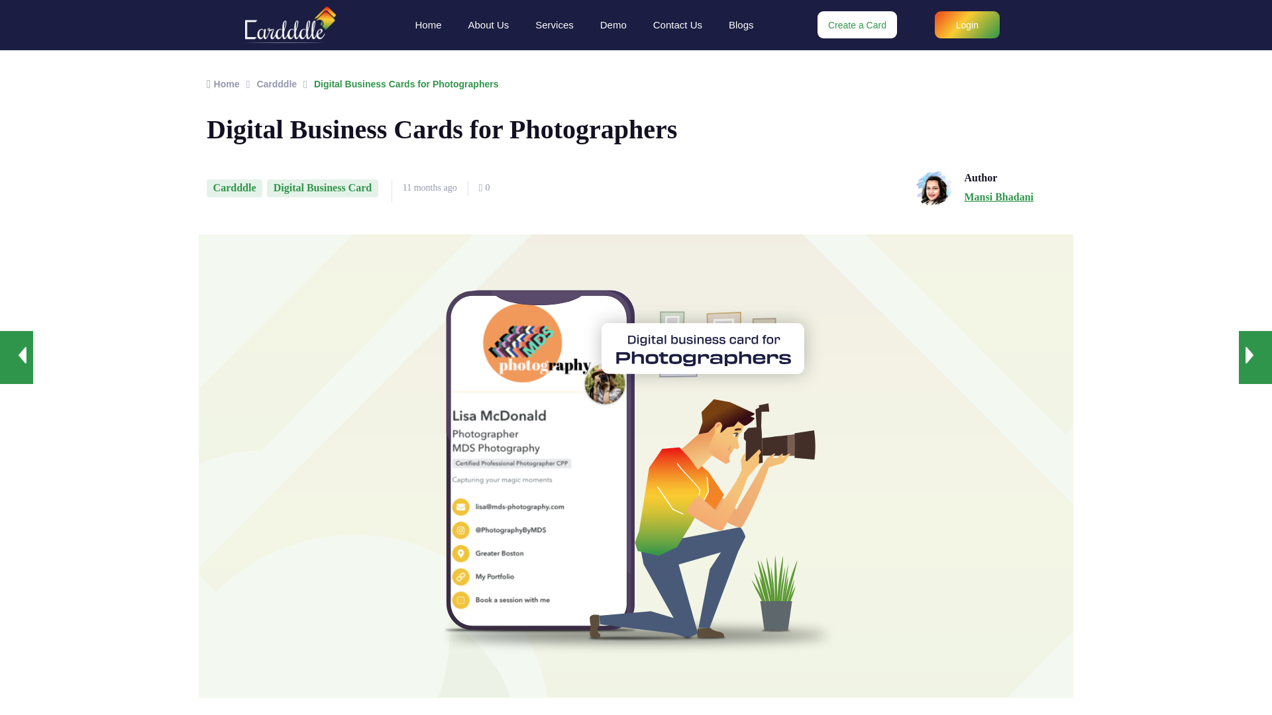 The width and height of the screenshot is (1272, 715). I want to click on Home, so click(428, 24).